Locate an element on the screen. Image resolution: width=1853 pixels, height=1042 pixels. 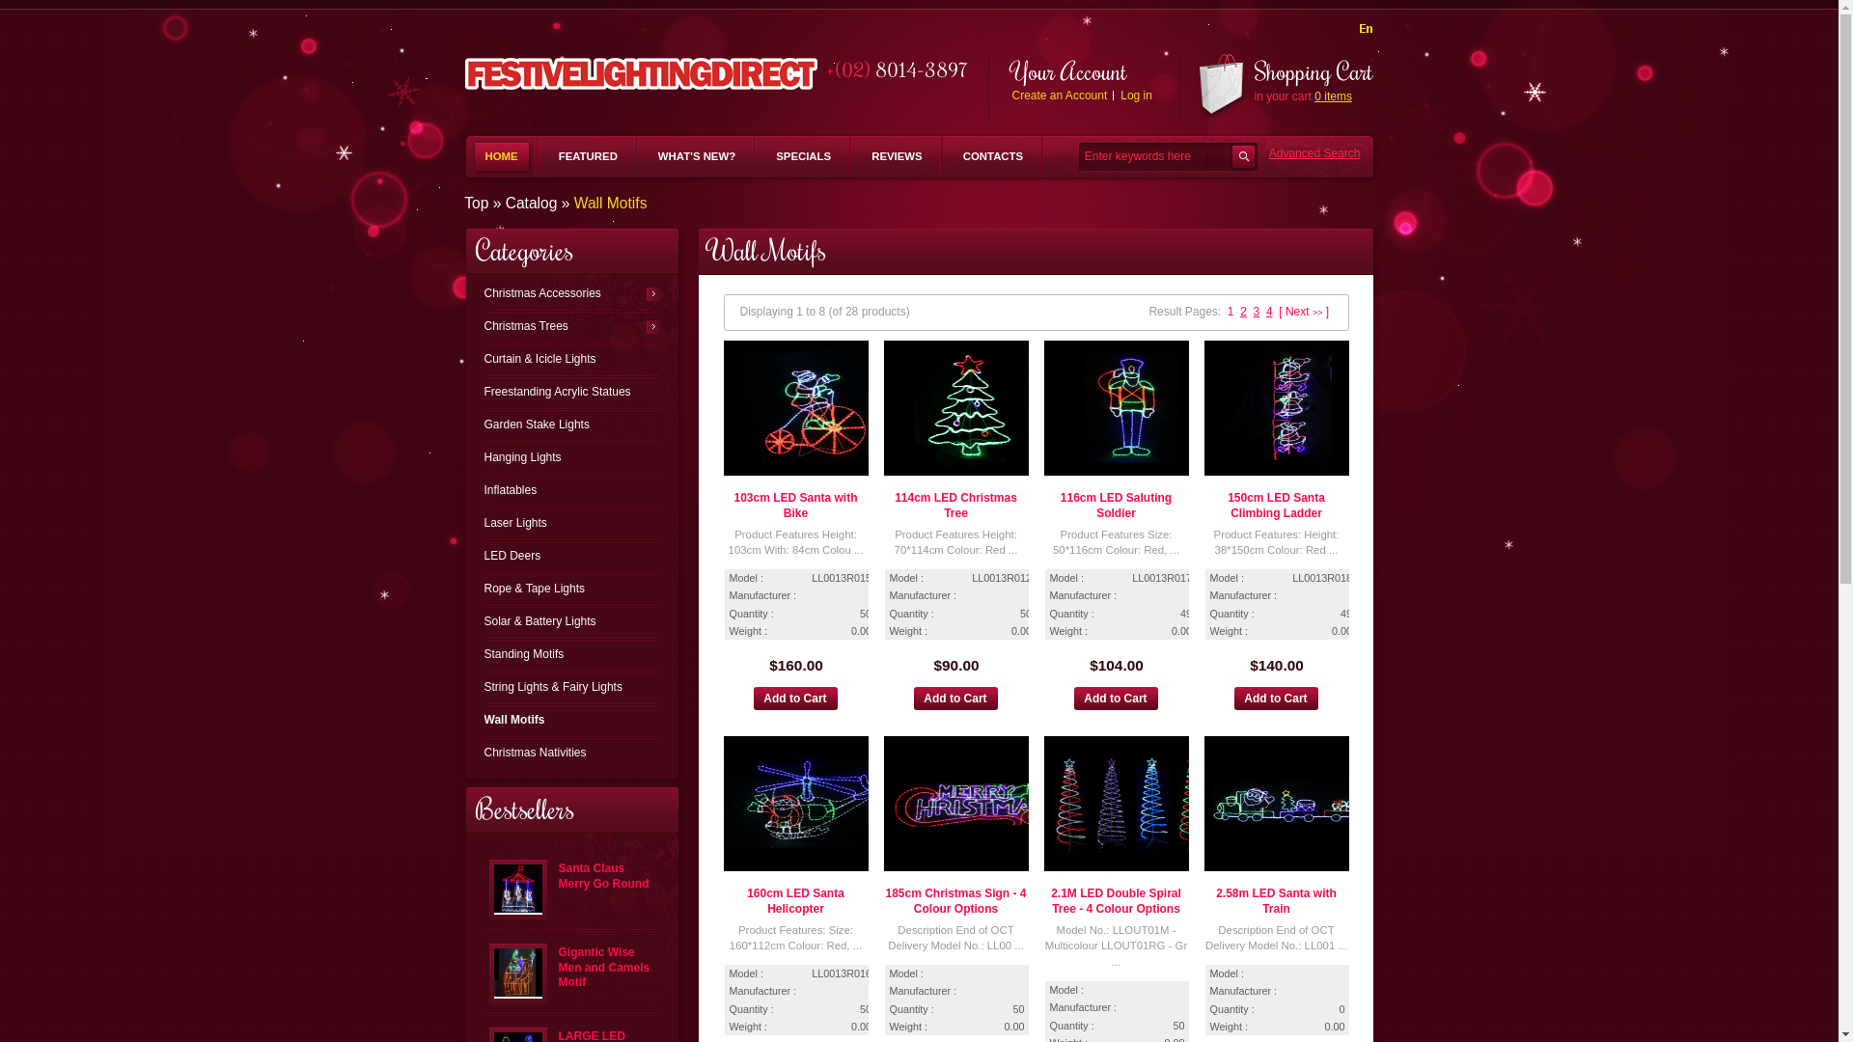
Add to Cart is located at coordinates (795, 699).